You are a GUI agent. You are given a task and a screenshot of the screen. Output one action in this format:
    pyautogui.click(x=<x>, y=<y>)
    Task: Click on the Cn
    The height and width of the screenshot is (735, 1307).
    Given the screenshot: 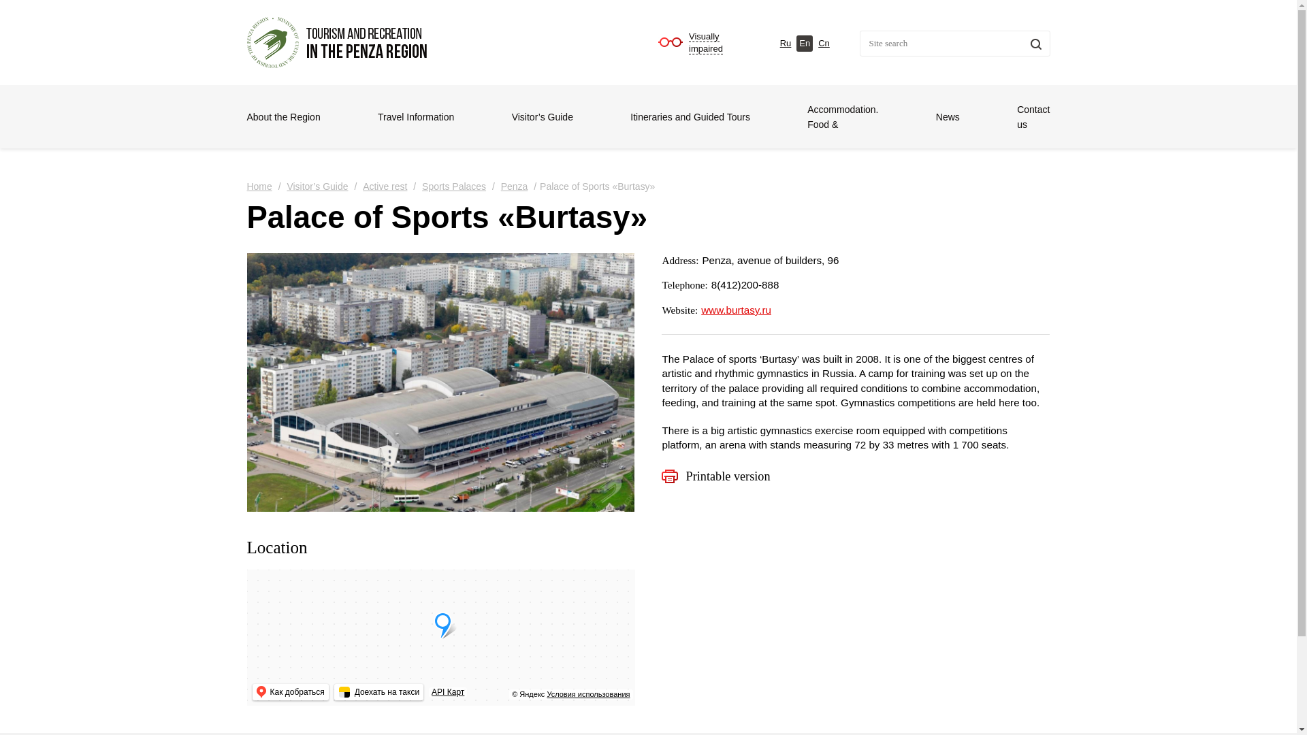 What is the action you would take?
    pyautogui.click(x=283, y=117)
    